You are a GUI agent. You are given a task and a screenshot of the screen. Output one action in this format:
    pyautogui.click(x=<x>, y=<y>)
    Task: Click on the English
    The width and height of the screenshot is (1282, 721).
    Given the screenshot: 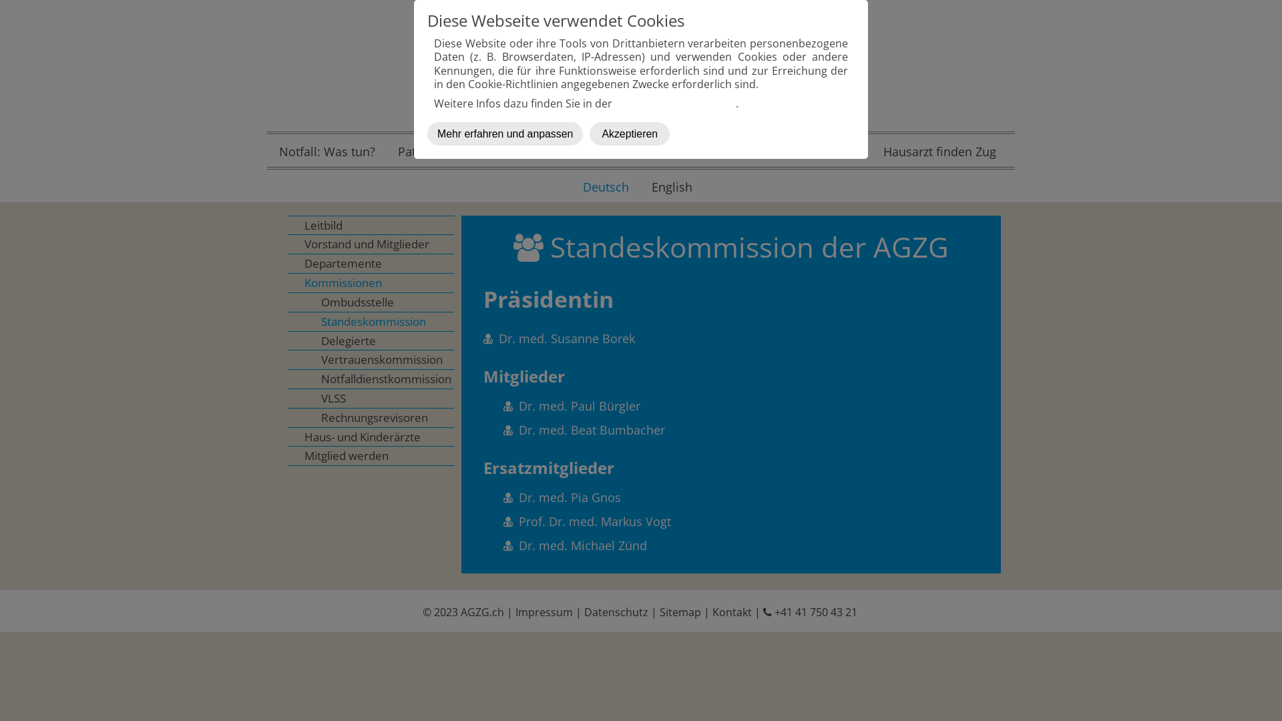 What is the action you would take?
    pyautogui.click(x=672, y=188)
    